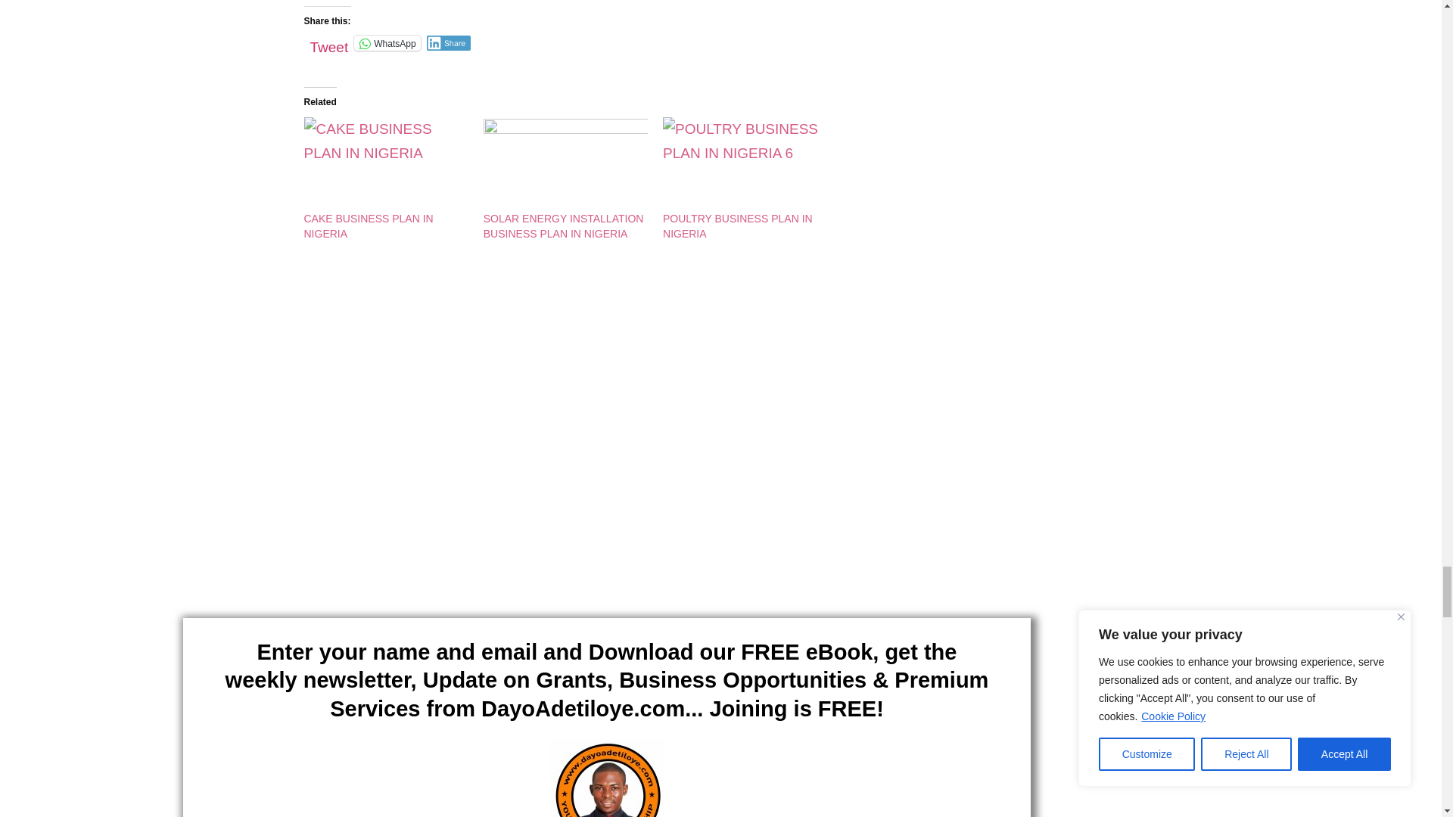 Image resolution: width=1453 pixels, height=817 pixels. I want to click on POULTRY BUSINESS PLAN IN NIGERIA, so click(737, 225).